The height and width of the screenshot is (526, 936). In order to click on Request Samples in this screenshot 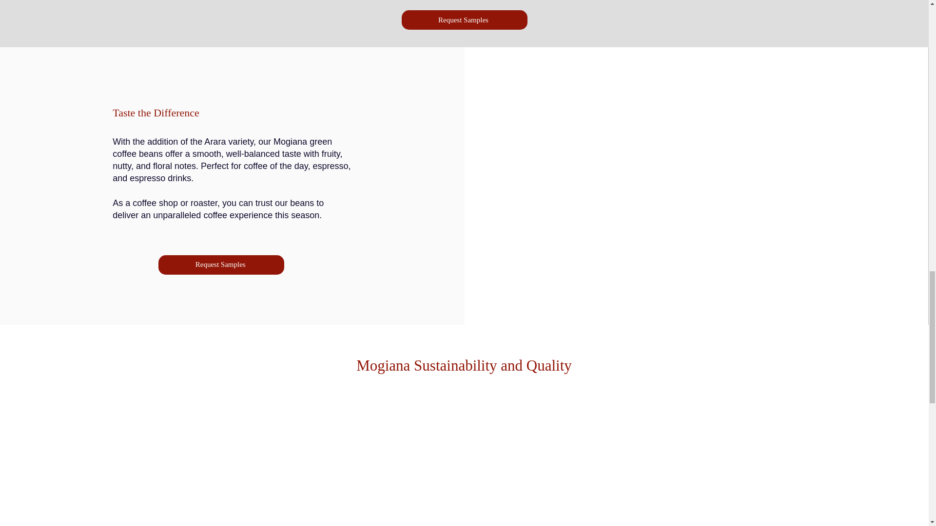, I will do `click(464, 19)`.